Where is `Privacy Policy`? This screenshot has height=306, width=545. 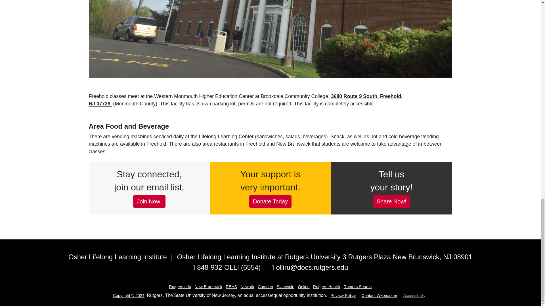
Privacy Policy is located at coordinates (343, 295).